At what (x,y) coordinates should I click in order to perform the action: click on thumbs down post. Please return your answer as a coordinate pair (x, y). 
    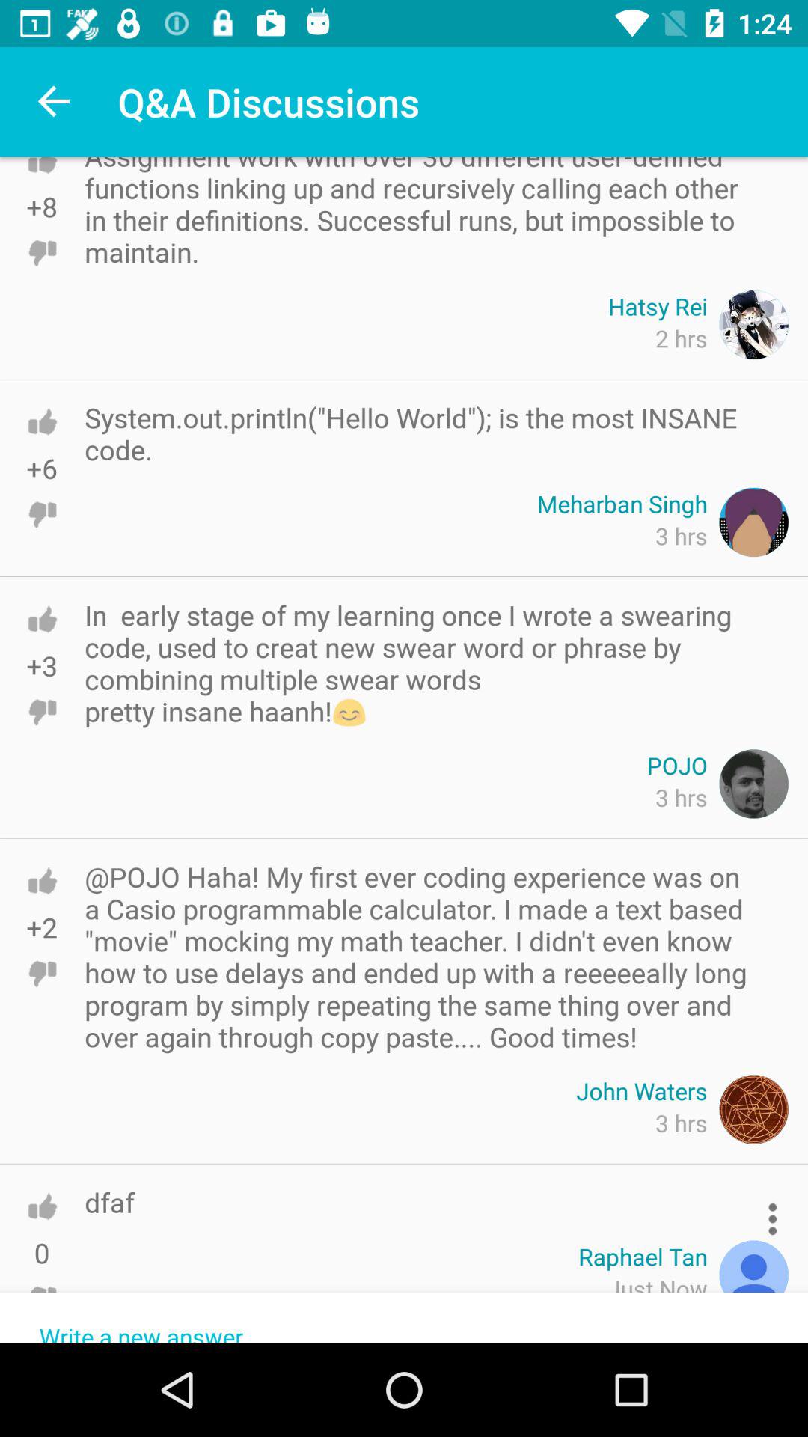
    Looking at the image, I should click on (42, 253).